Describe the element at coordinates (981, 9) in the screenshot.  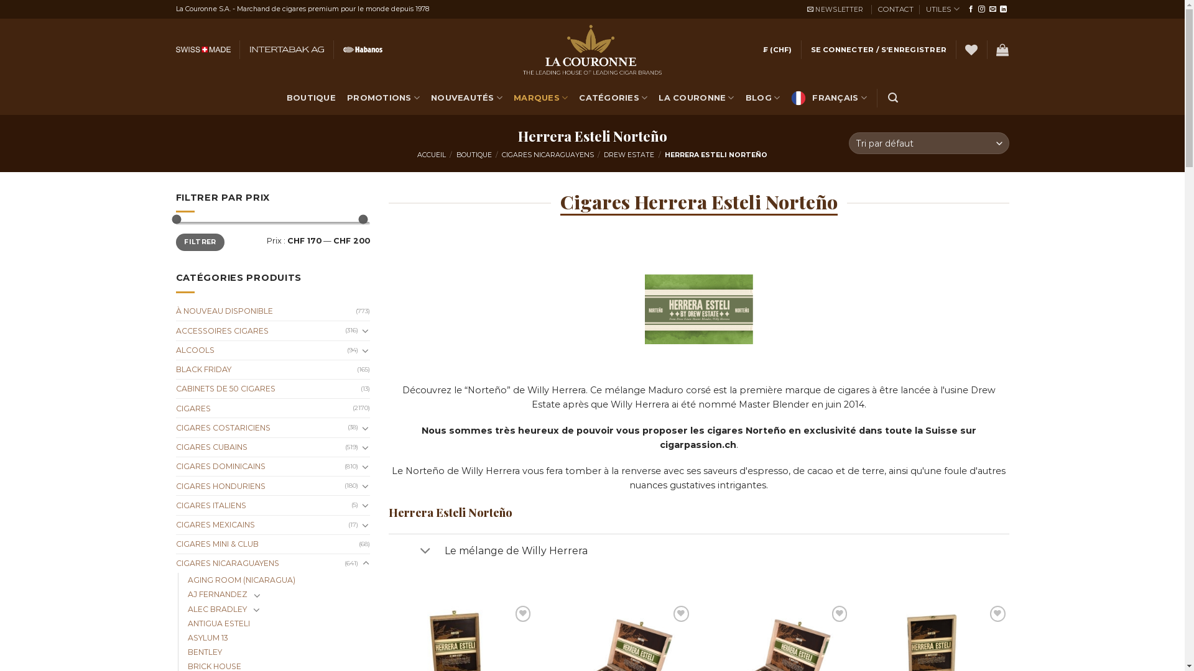
I see `Follow on Instagram` at that location.